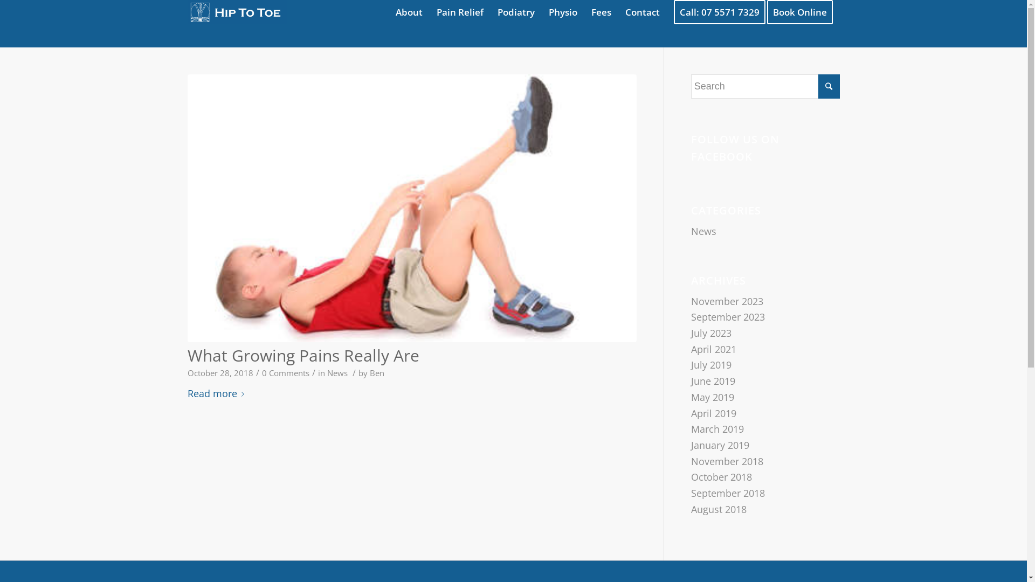 This screenshot has width=1035, height=582. Describe the element at coordinates (719, 509) in the screenshot. I see `August 2018` at that location.